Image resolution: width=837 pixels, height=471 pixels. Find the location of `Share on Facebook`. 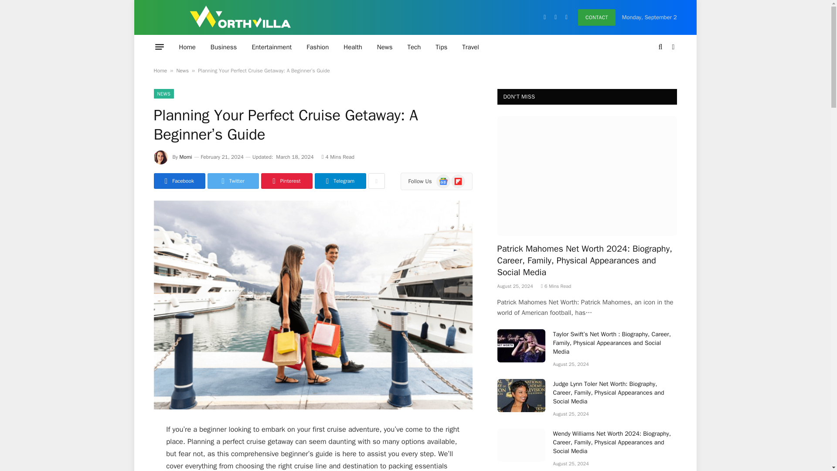

Share on Facebook is located at coordinates (179, 181).